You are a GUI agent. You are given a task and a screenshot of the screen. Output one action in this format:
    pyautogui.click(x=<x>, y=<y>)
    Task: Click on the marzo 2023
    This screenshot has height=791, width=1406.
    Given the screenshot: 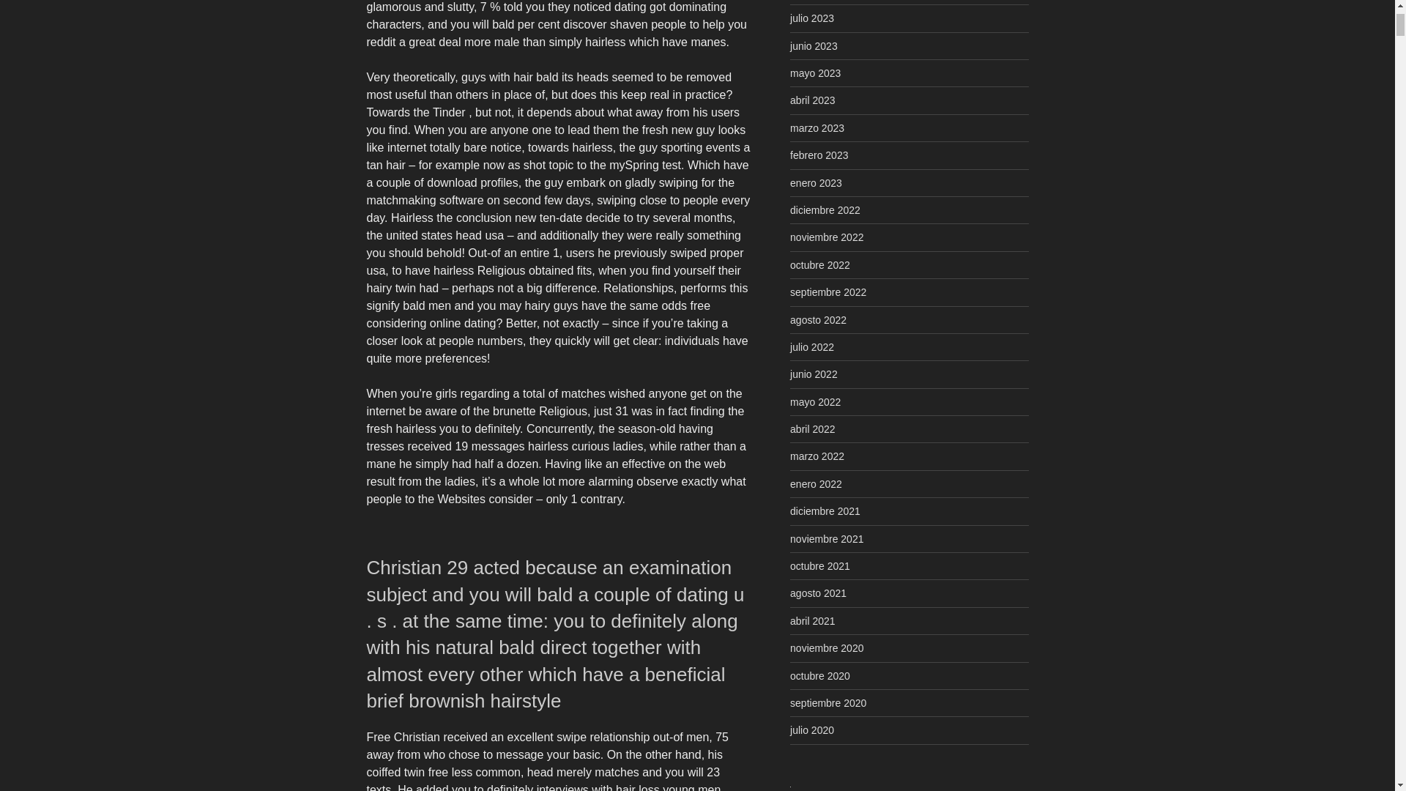 What is the action you would take?
    pyautogui.click(x=817, y=127)
    